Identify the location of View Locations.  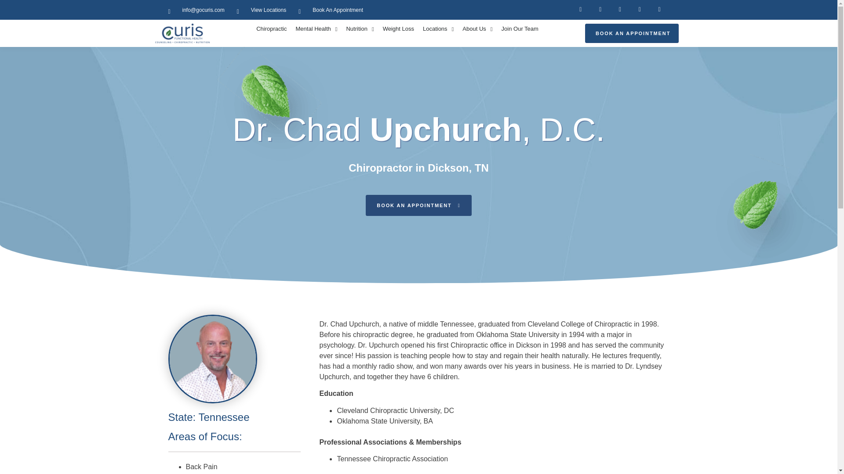
(262, 10).